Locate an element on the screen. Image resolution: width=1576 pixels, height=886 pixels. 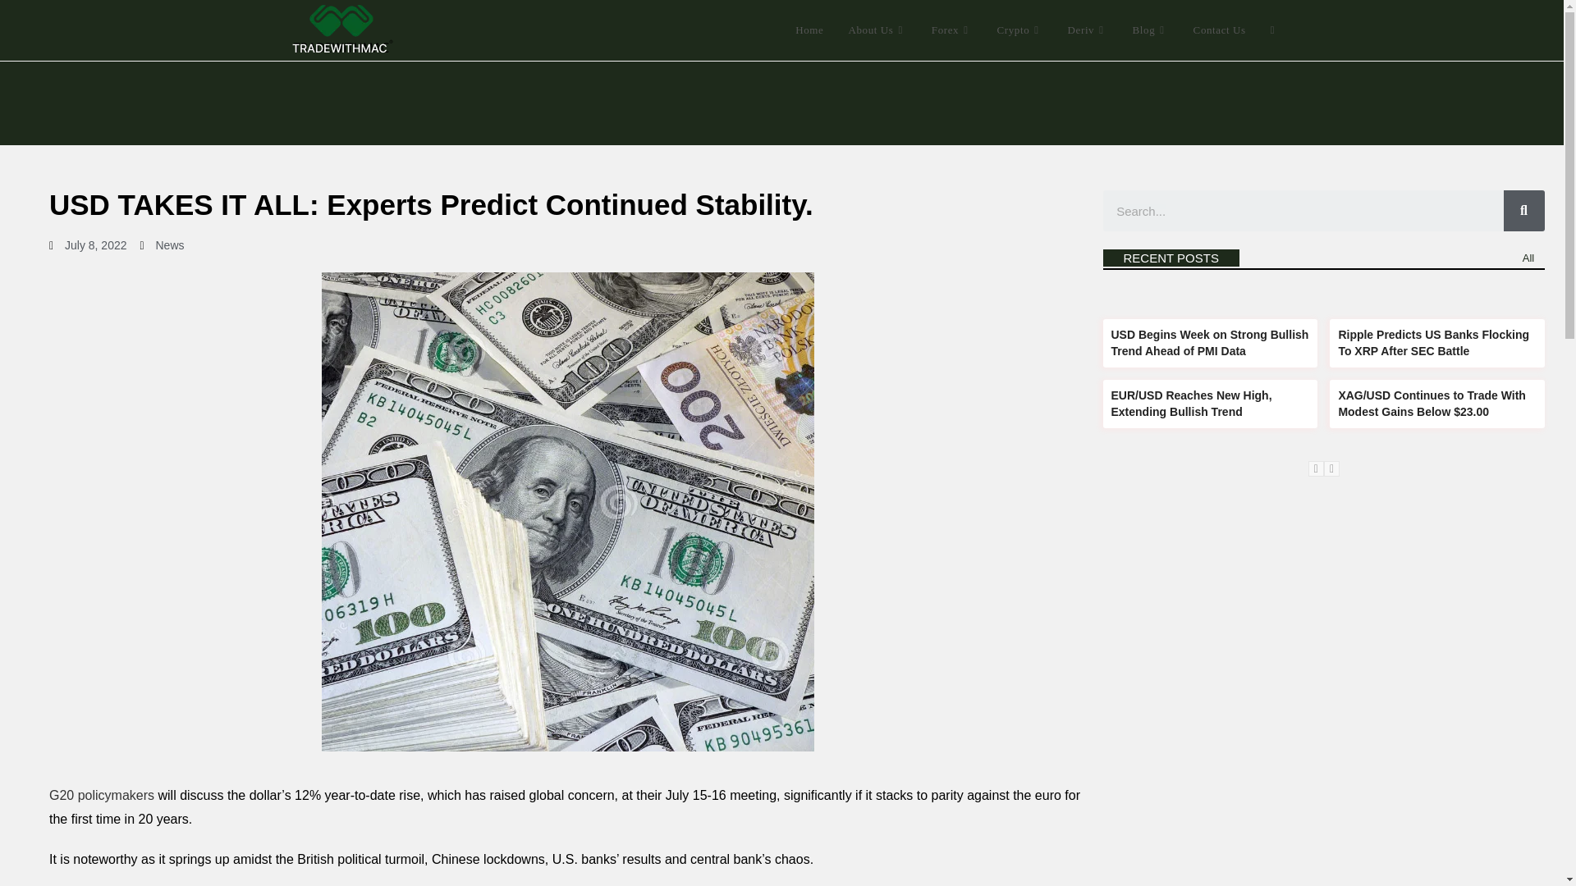
Search is located at coordinates (1303, 210).